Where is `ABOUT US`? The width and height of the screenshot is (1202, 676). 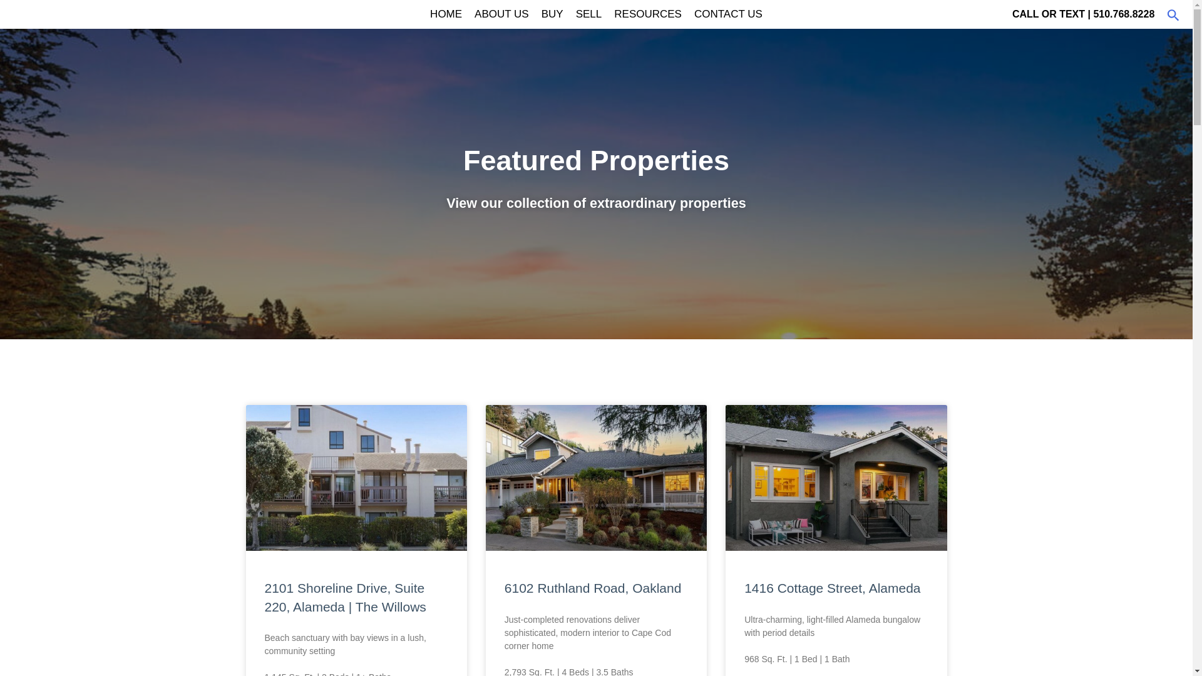 ABOUT US is located at coordinates (501, 14).